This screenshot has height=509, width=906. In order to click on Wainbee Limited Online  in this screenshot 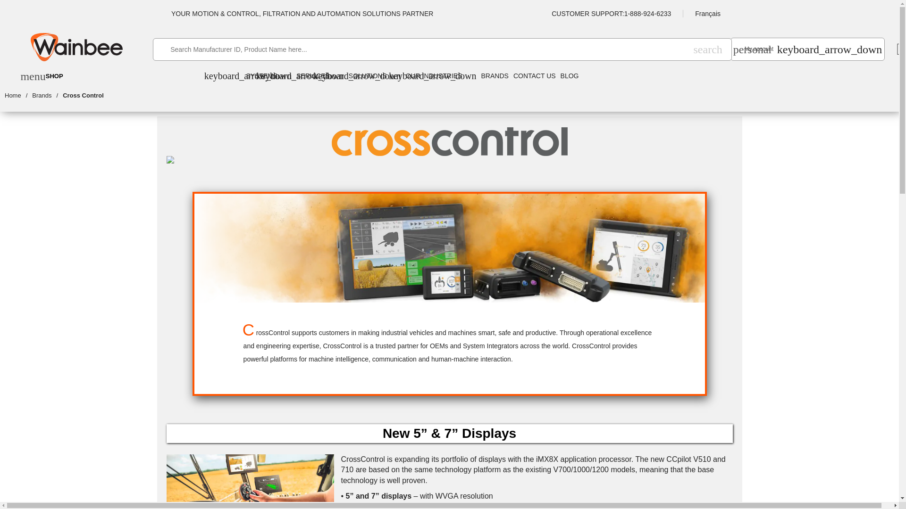, I will do `click(18, 96)`.